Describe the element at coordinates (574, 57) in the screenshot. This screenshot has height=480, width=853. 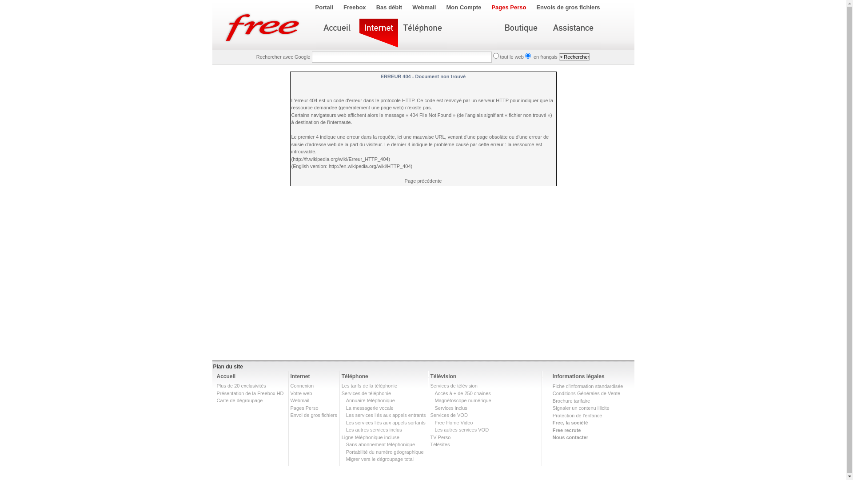
I see `> Rechercher` at that location.